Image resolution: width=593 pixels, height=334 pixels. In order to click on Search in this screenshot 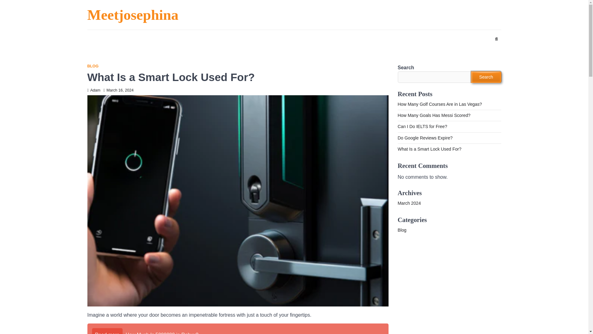, I will do `click(485, 54)`.